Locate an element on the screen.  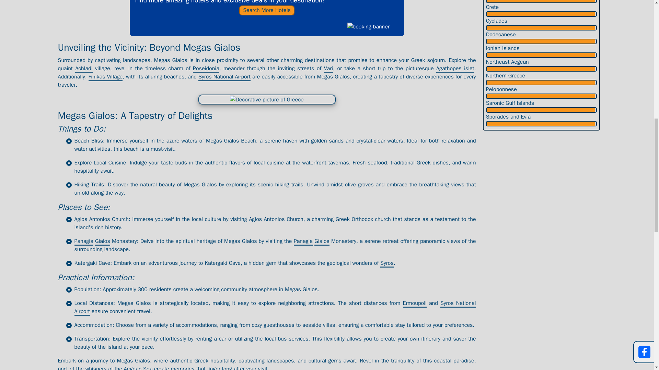
Poseidonia is located at coordinates (206, 69).